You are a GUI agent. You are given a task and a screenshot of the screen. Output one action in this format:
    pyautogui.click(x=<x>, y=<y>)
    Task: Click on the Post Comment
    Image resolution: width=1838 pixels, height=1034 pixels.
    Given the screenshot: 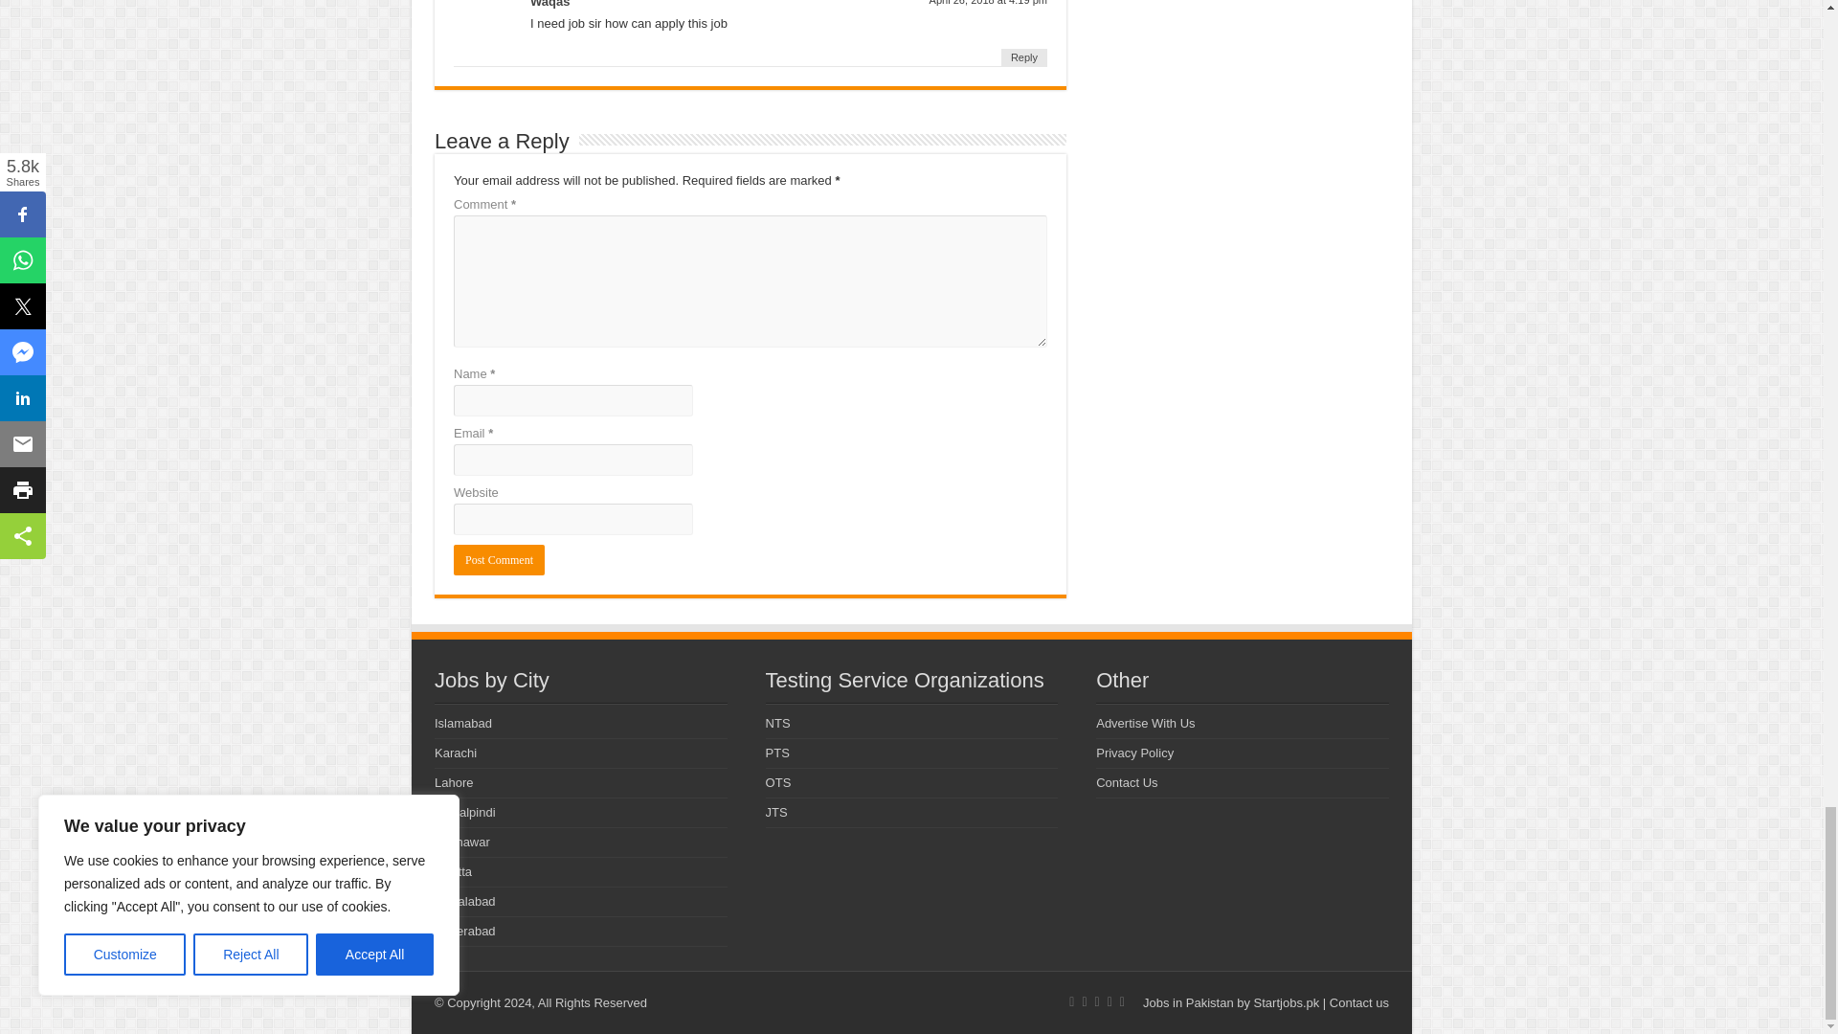 What is the action you would take?
    pyautogui.click(x=499, y=559)
    